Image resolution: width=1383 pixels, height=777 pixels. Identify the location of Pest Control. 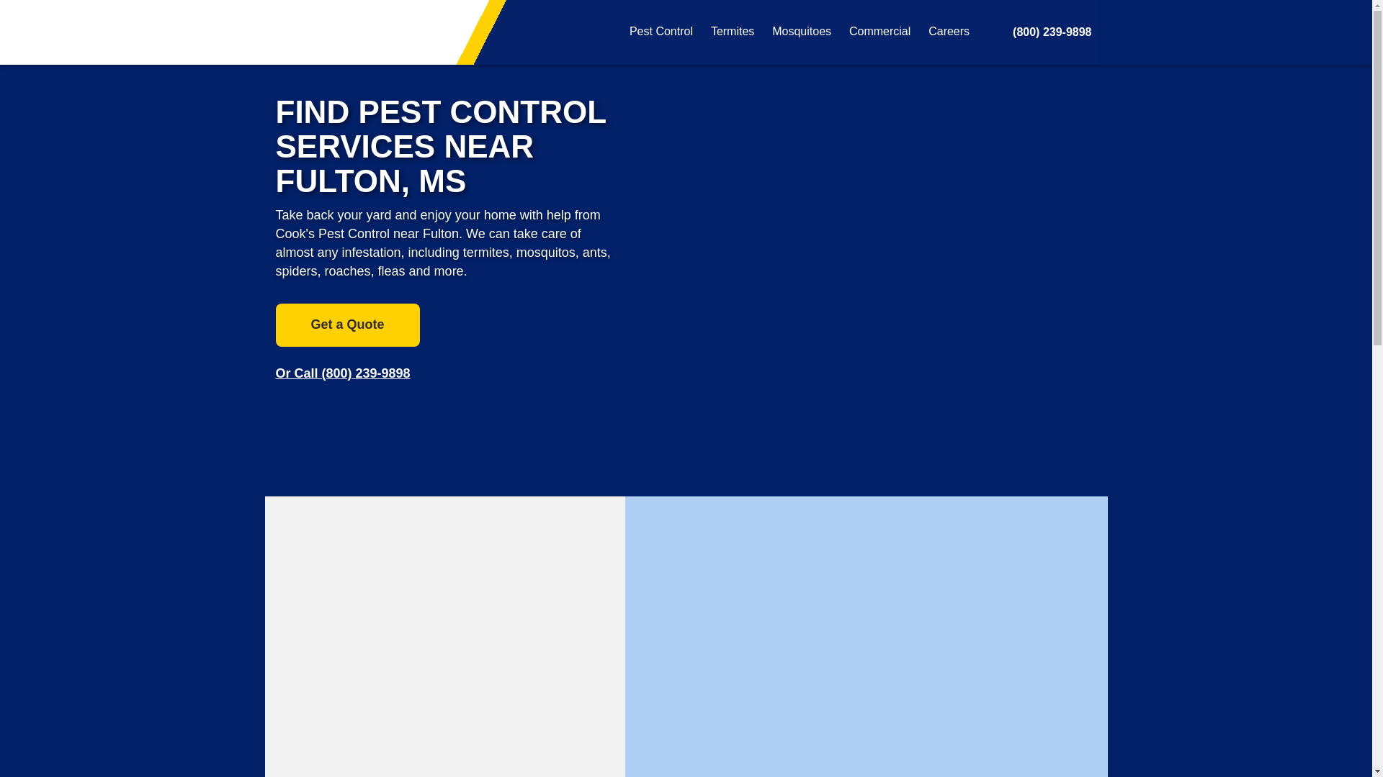
(661, 31).